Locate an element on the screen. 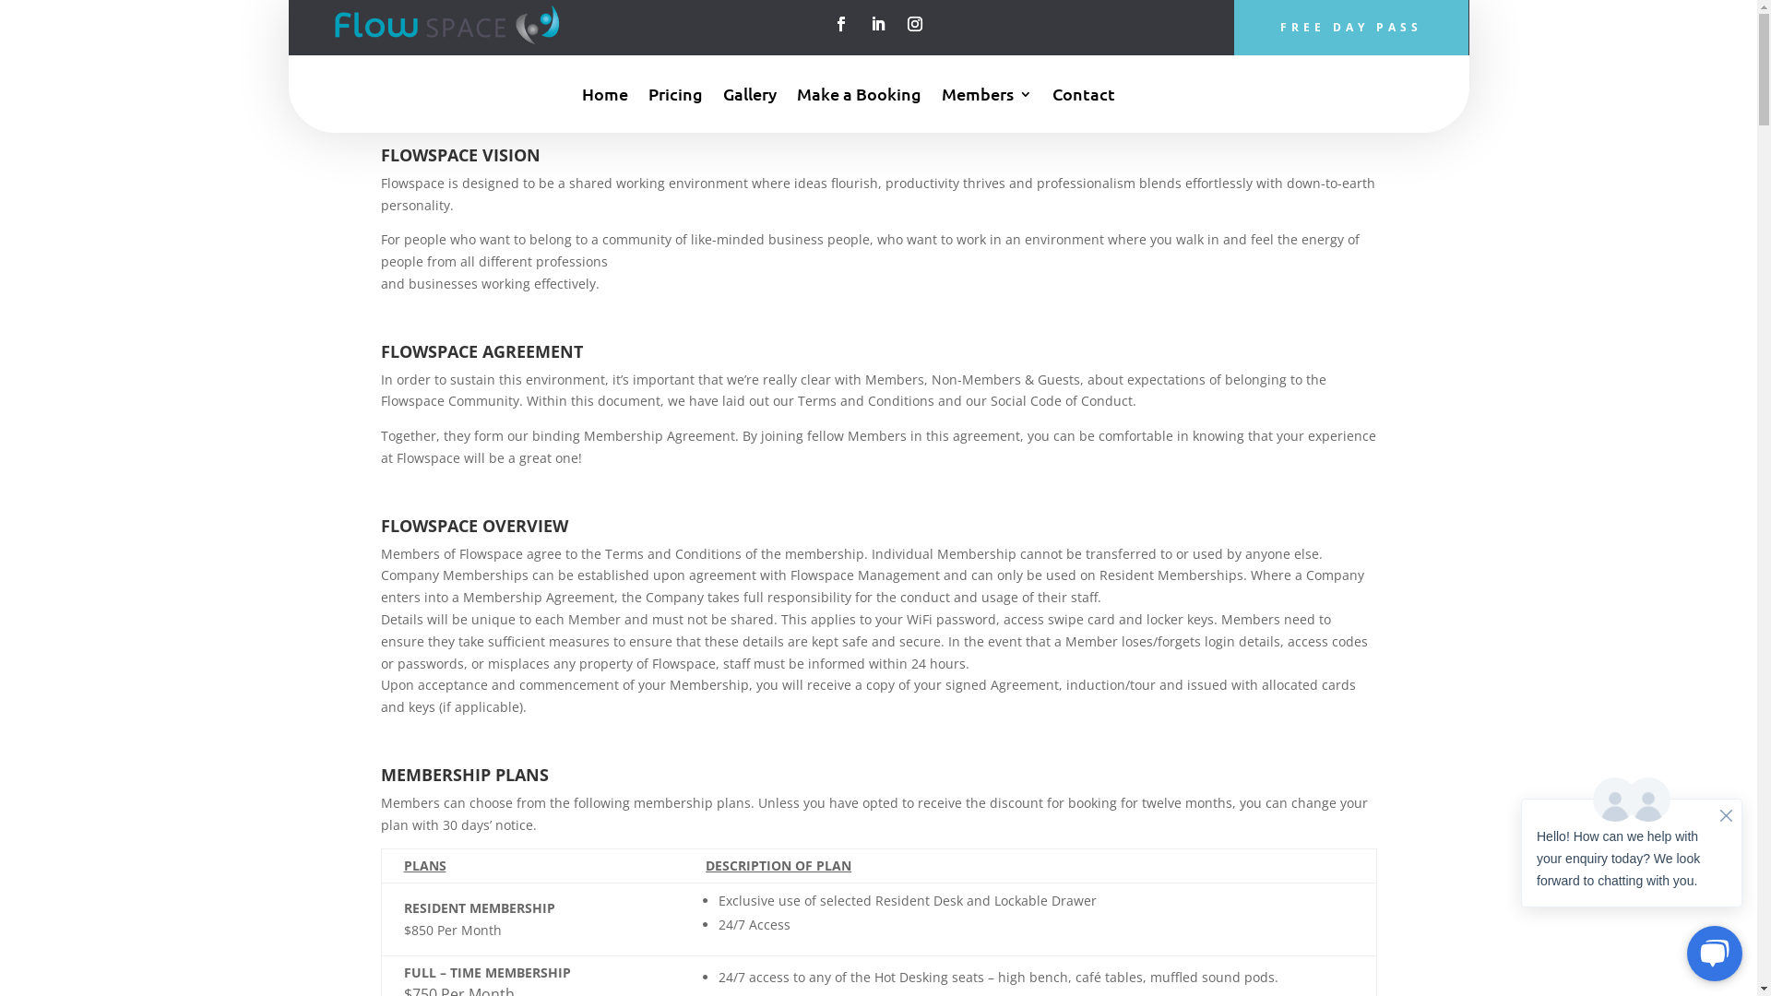 This screenshot has width=1771, height=996. Make a Booking is located at coordinates (859, 98).